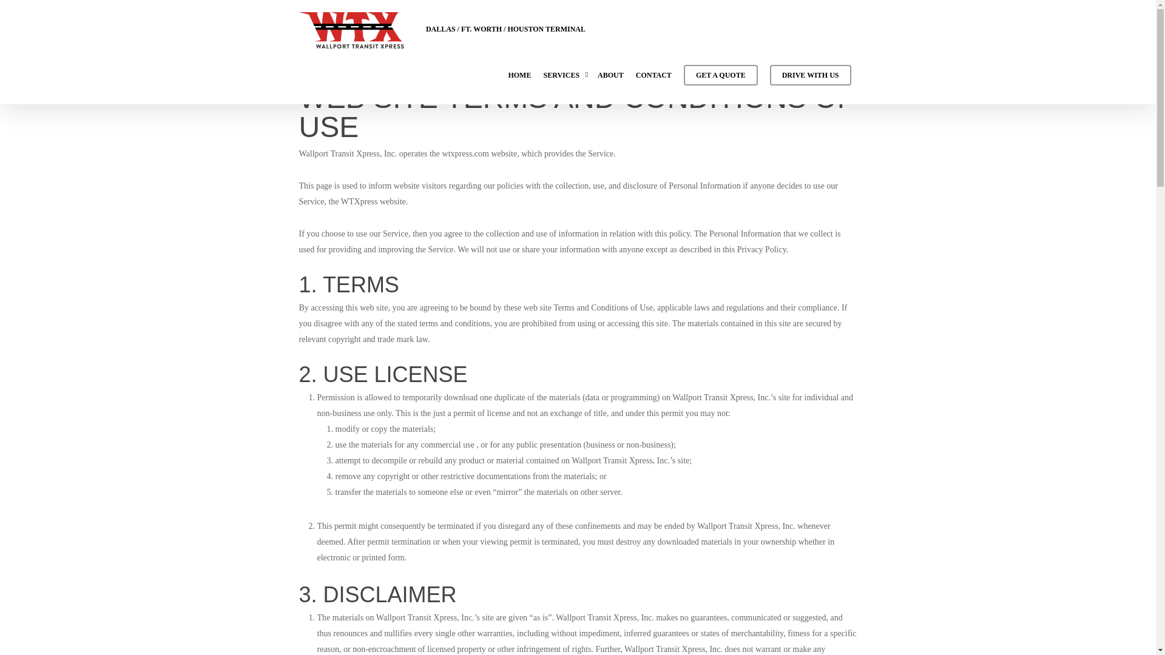  What do you see at coordinates (564, 81) in the screenshot?
I see `SERVICES` at bounding box center [564, 81].